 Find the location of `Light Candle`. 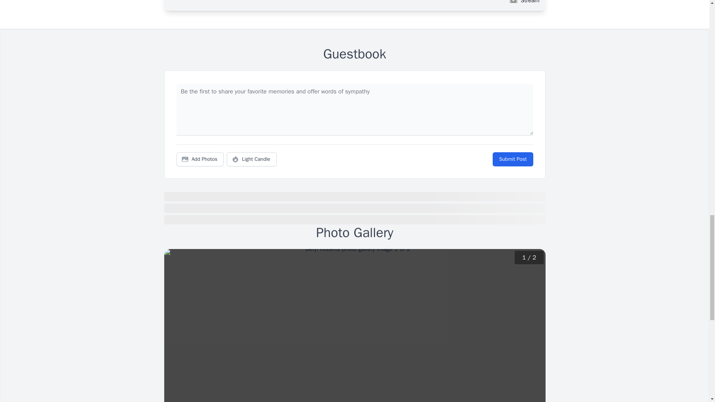

Light Candle is located at coordinates (252, 159).